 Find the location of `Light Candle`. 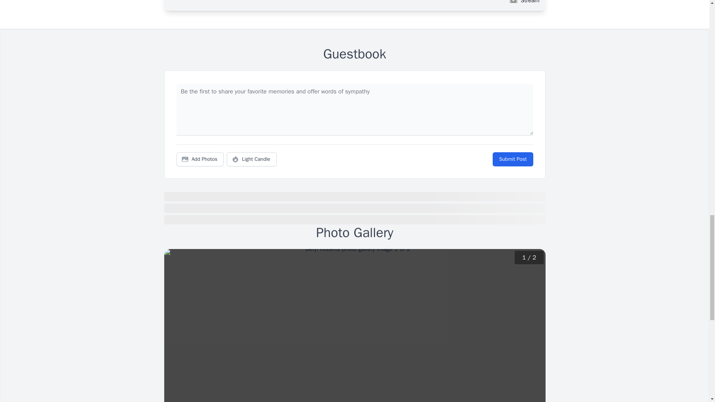

Light Candle is located at coordinates (252, 159).